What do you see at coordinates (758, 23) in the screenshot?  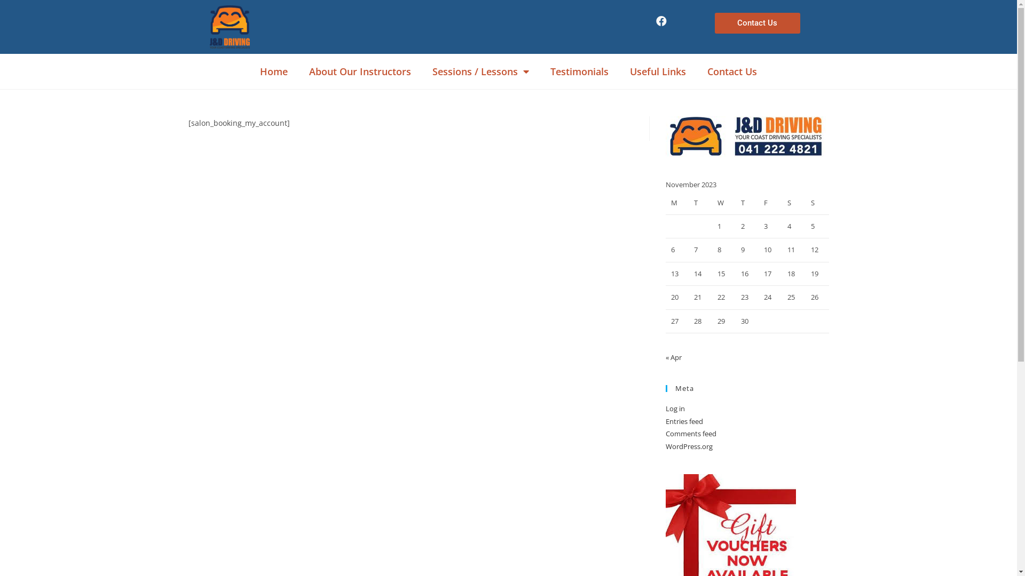 I see `Contact Us` at bounding box center [758, 23].